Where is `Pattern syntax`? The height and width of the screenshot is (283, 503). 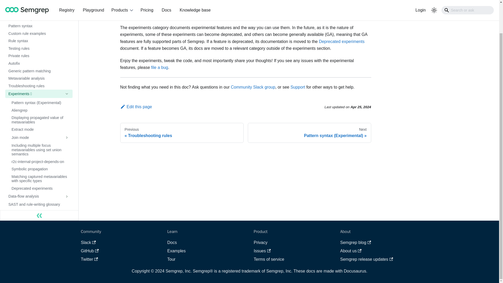
Pattern syntax is located at coordinates (39, 26).